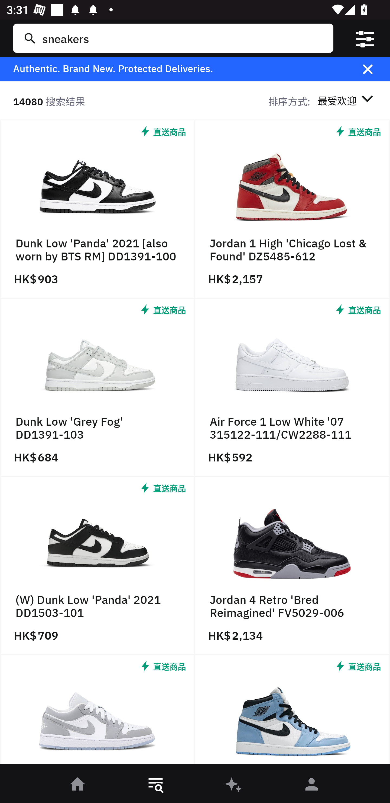 The width and height of the screenshot is (390, 803). Describe the element at coordinates (97, 388) in the screenshot. I see ` 直送商品 Dunk Low 'Grey Fog' DD1391-103 HK$ 684` at that location.